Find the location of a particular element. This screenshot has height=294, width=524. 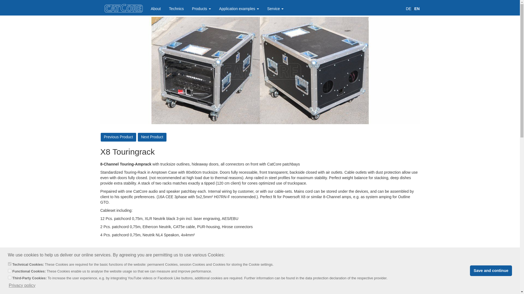

on is located at coordinates (10, 264).